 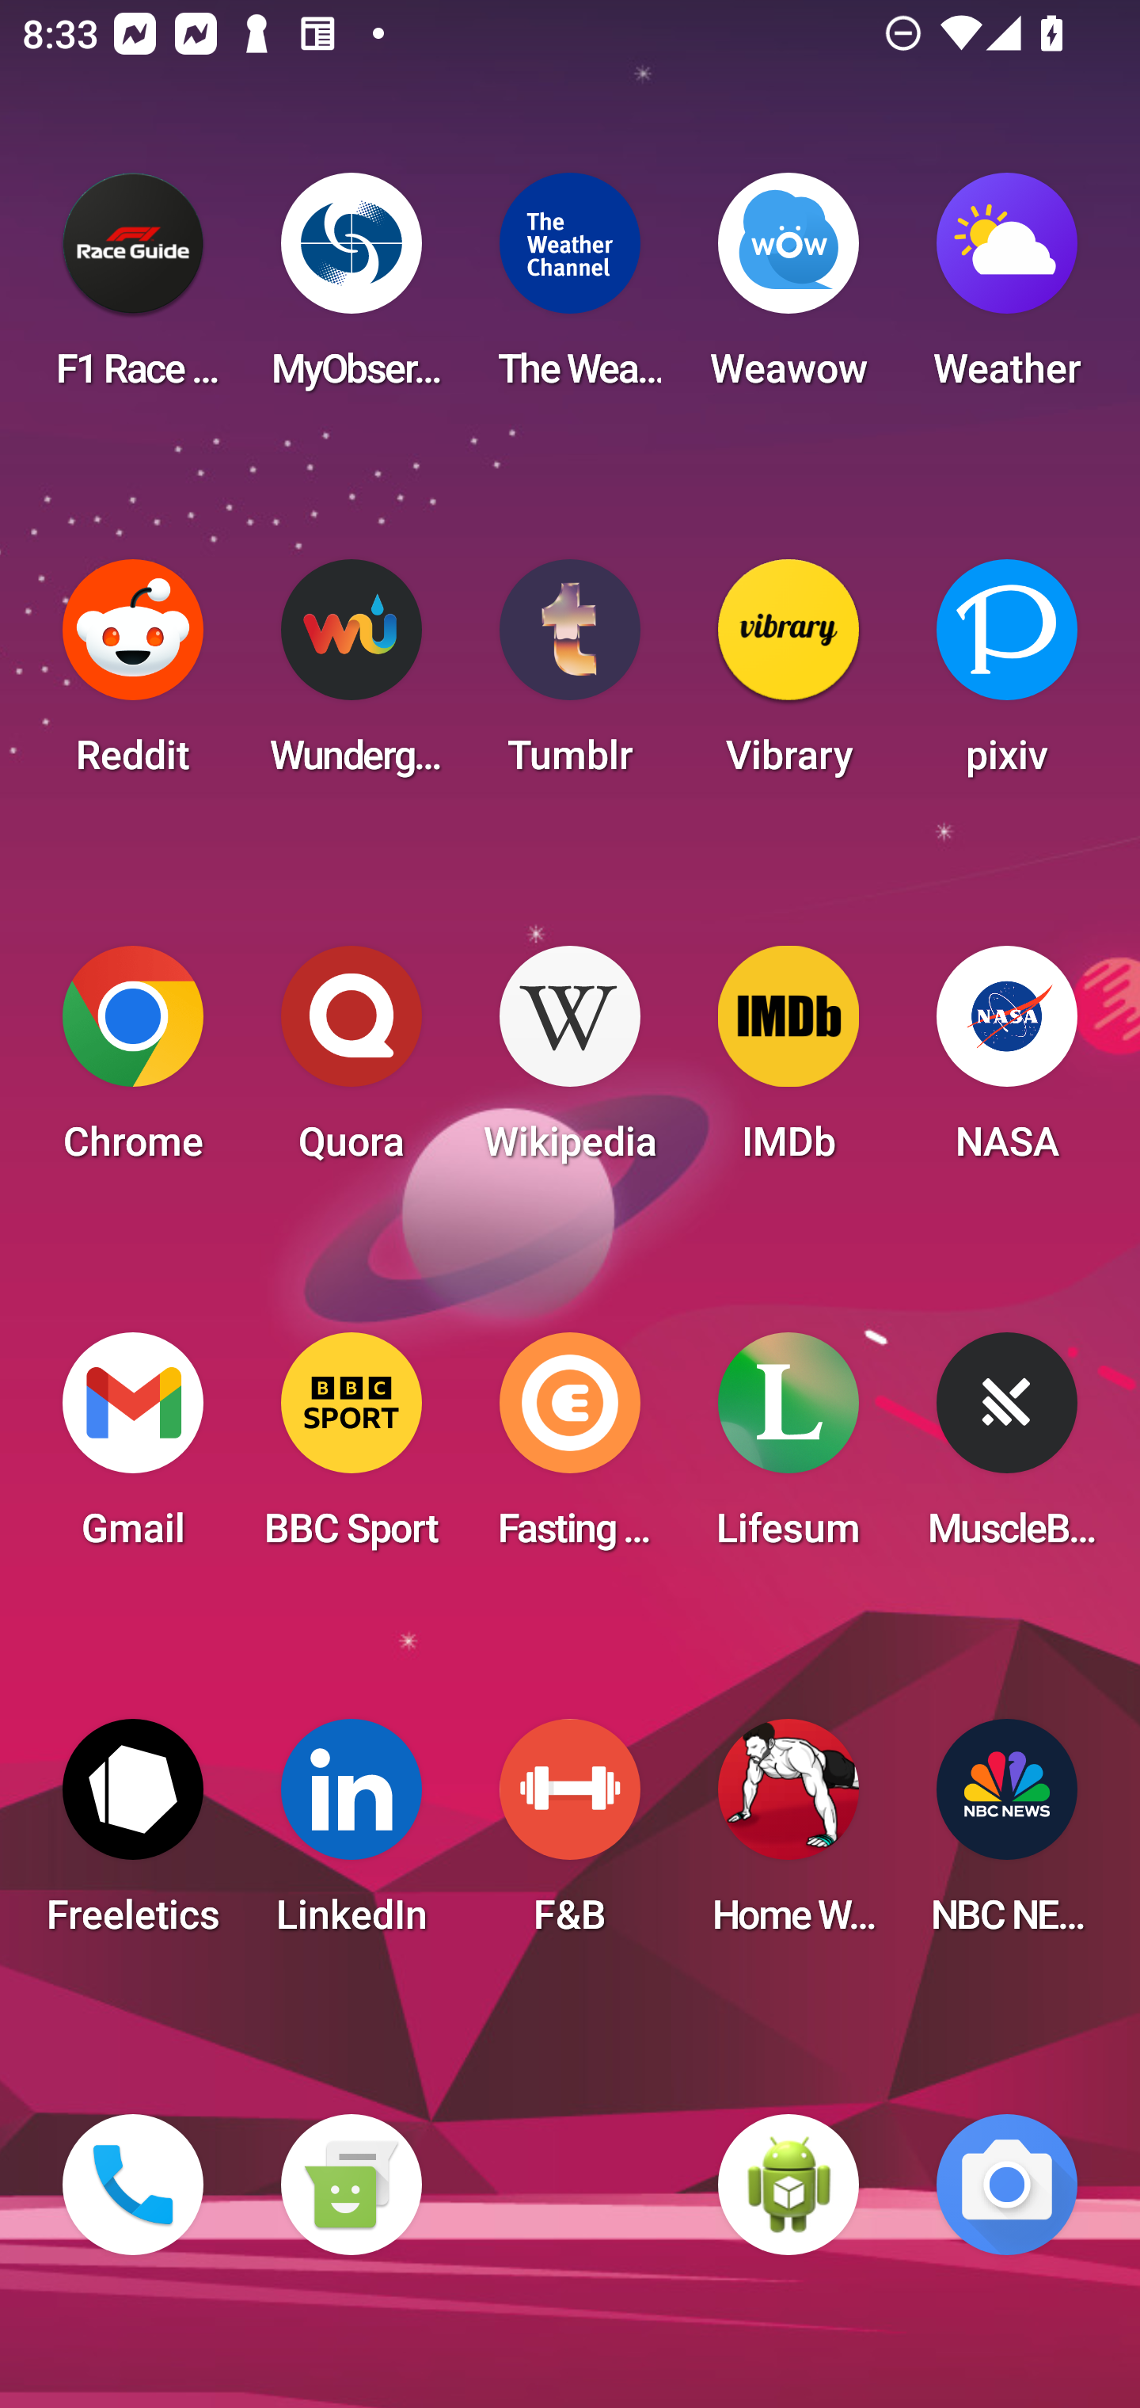 What do you see at coordinates (351, 2185) in the screenshot?
I see `Messaging` at bounding box center [351, 2185].